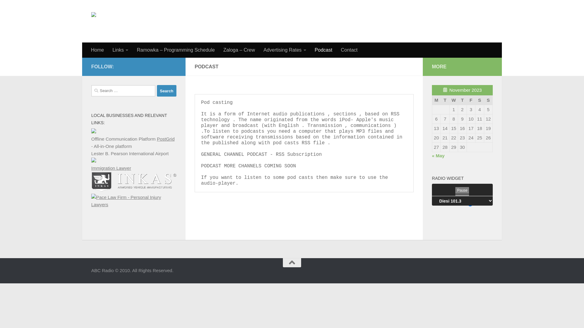 The image size is (584, 328). I want to click on PostGrid, so click(166, 139).